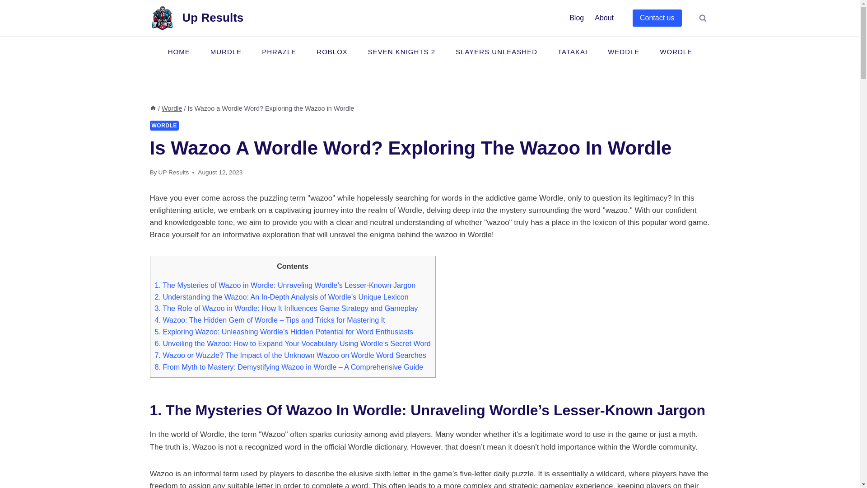 The image size is (867, 488). What do you see at coordinates (497, 52) in the screenshot?
I see `SLAYERS UNLEASHED` at bounding box center [497, 52].